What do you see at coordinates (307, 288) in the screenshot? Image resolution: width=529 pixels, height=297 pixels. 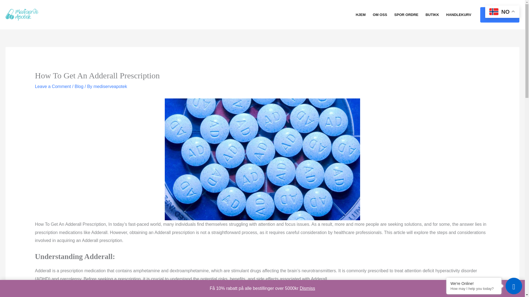 I see `Dismiss` at bounding box center [307, 288].